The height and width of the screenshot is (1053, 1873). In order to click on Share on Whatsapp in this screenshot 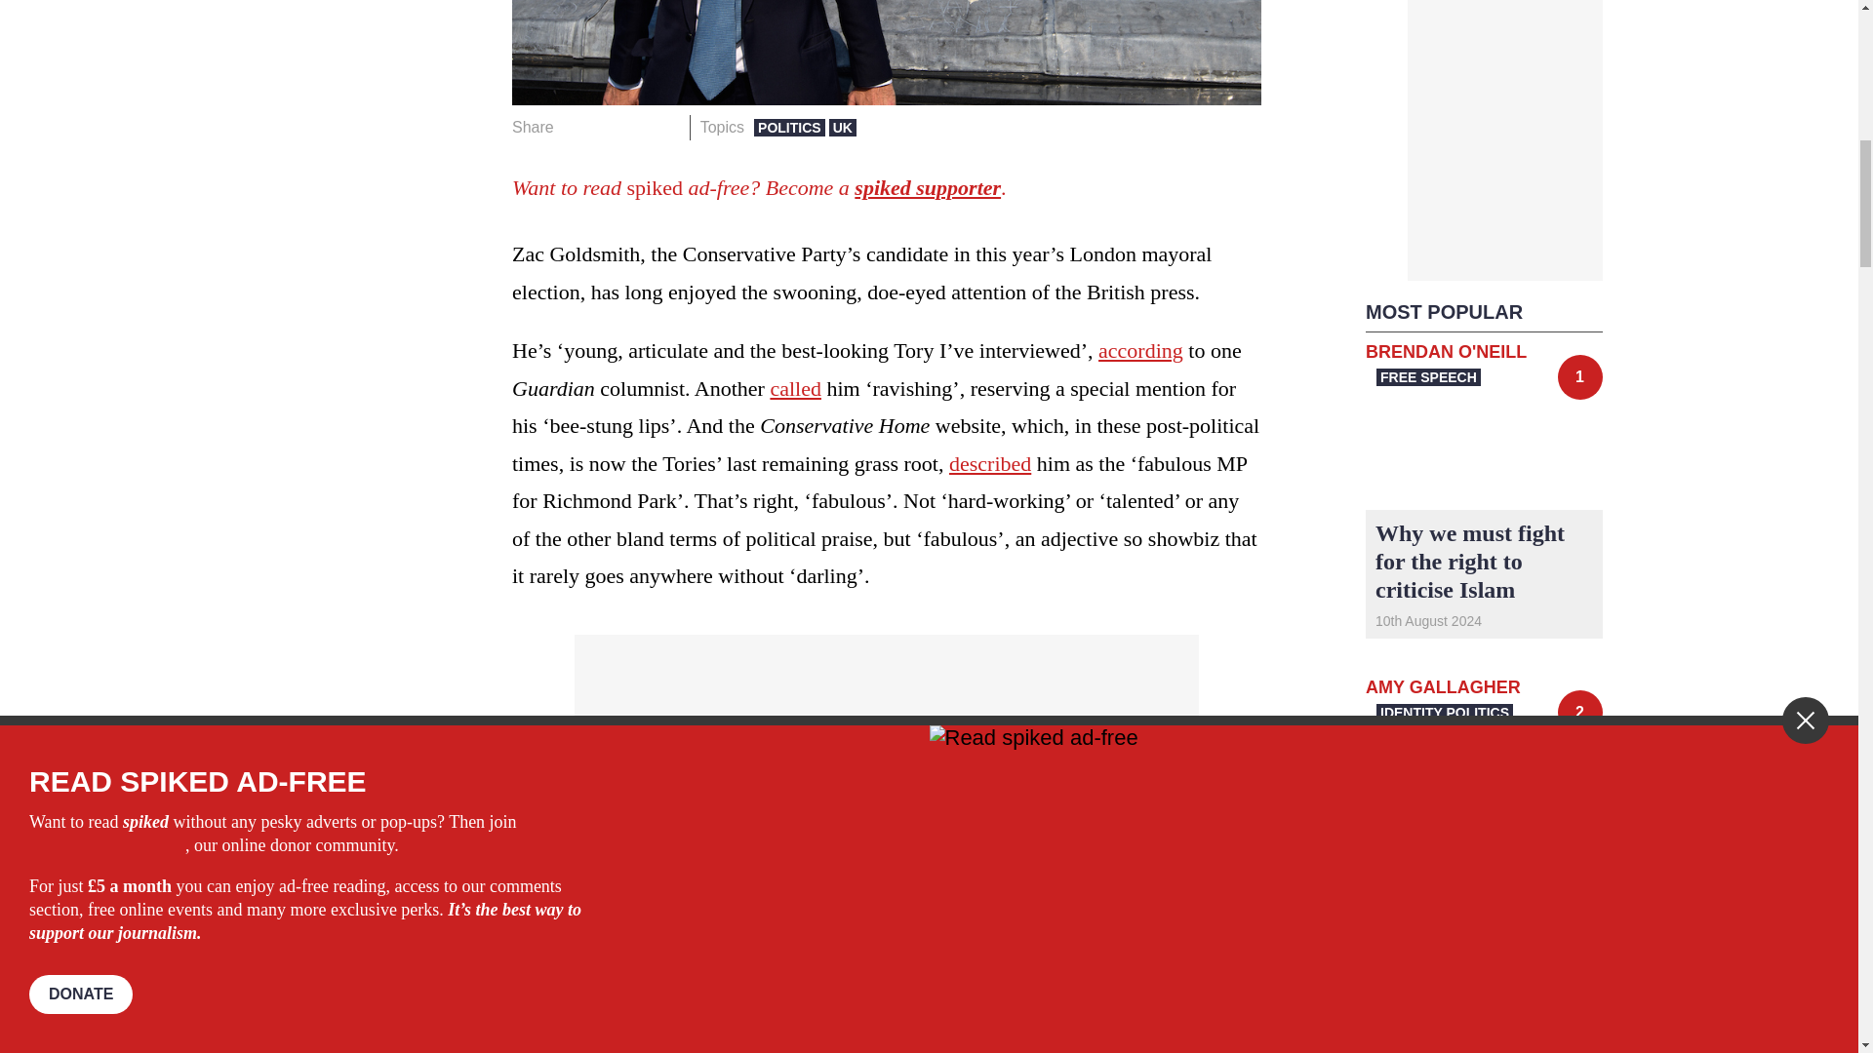, I will do `click(636, 127)`.